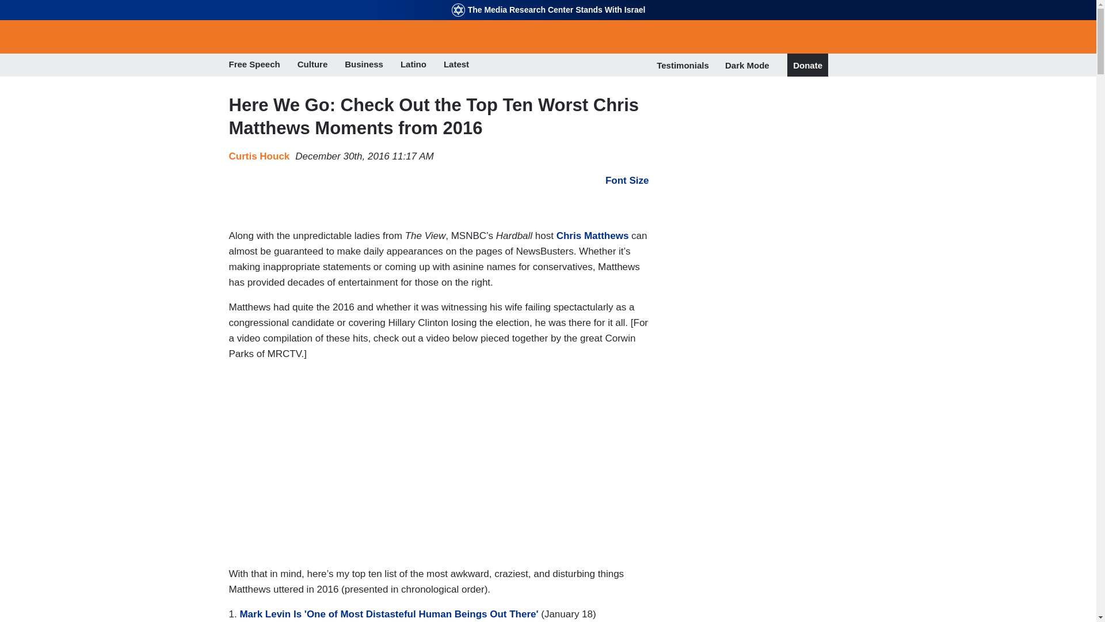 Image resolution: width=1105 pixels, height=622 pixels. Describe the element at coordinates (456, 65) in the screenshot. I see `Latest` at that location.